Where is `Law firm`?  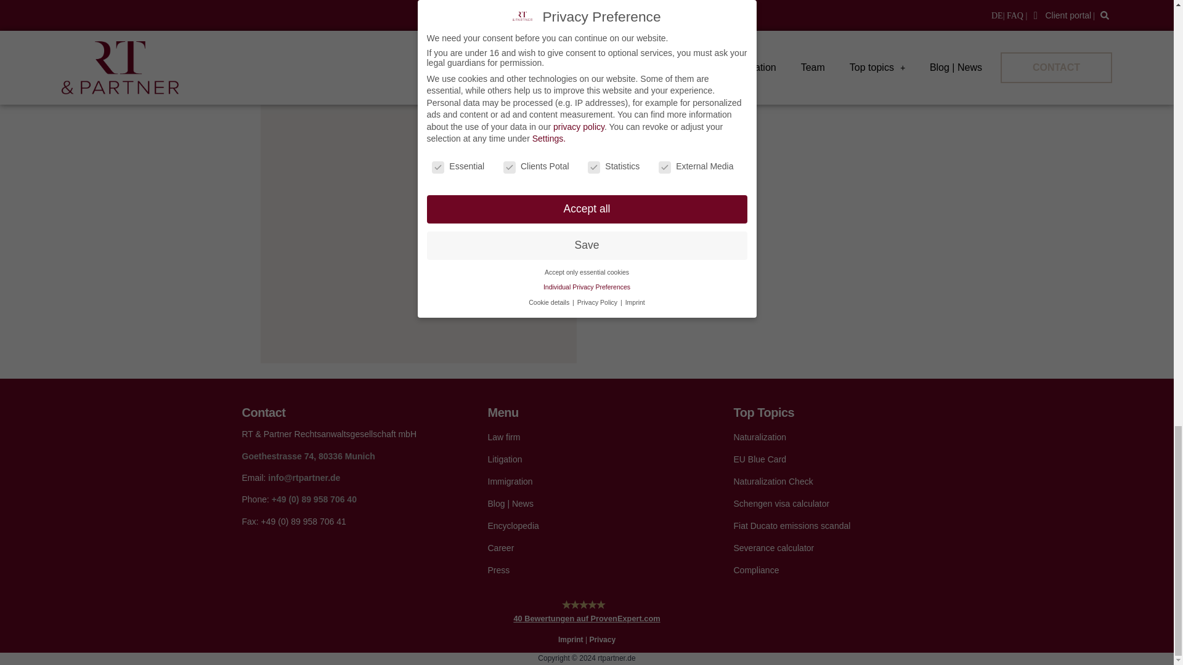 Law firm is located at coordinates (587, 437).